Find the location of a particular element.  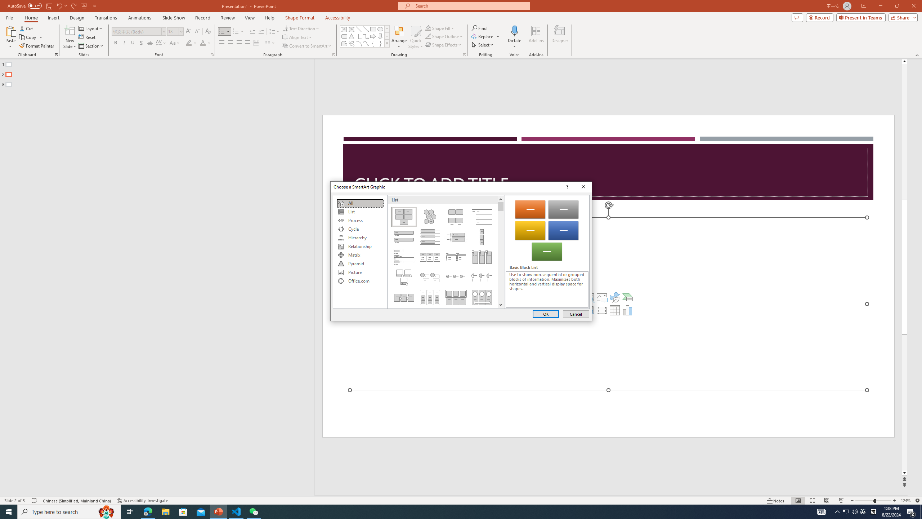

Insert Video is located at coordinates (601, 310).